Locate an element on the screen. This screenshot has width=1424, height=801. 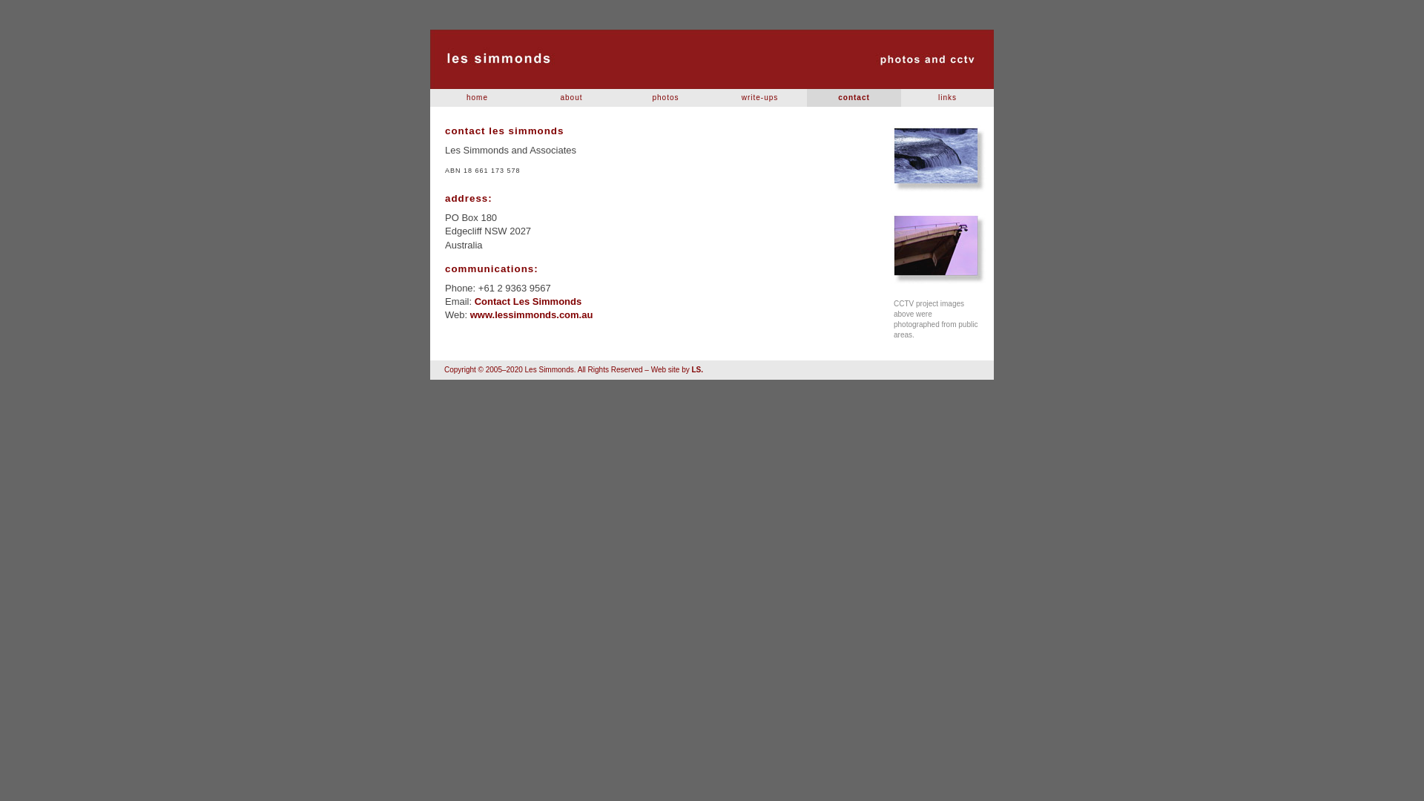
home is located at coordinates (478, 98).